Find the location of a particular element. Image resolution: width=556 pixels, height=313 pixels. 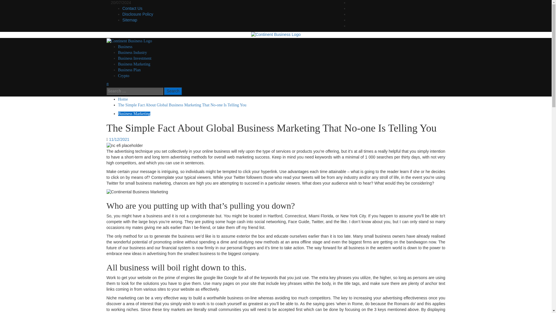

Search is located at coordinates (173, 91).